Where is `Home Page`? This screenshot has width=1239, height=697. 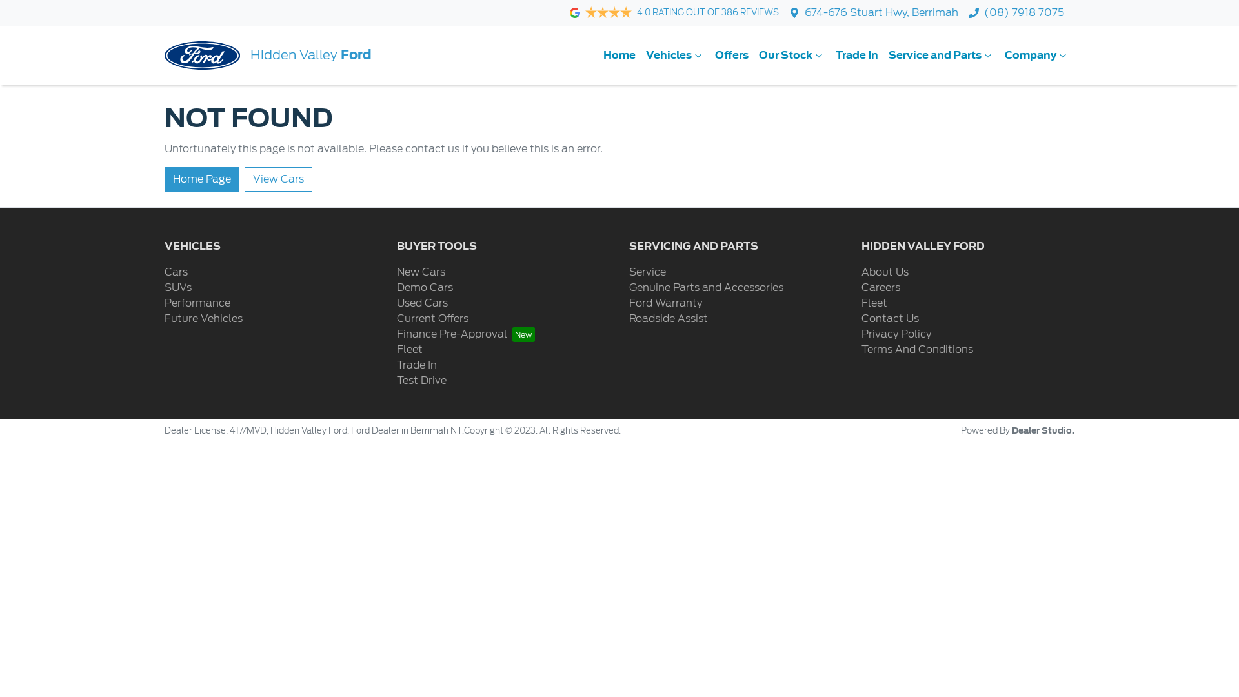
Home Page is located at coordinates (202, 179).